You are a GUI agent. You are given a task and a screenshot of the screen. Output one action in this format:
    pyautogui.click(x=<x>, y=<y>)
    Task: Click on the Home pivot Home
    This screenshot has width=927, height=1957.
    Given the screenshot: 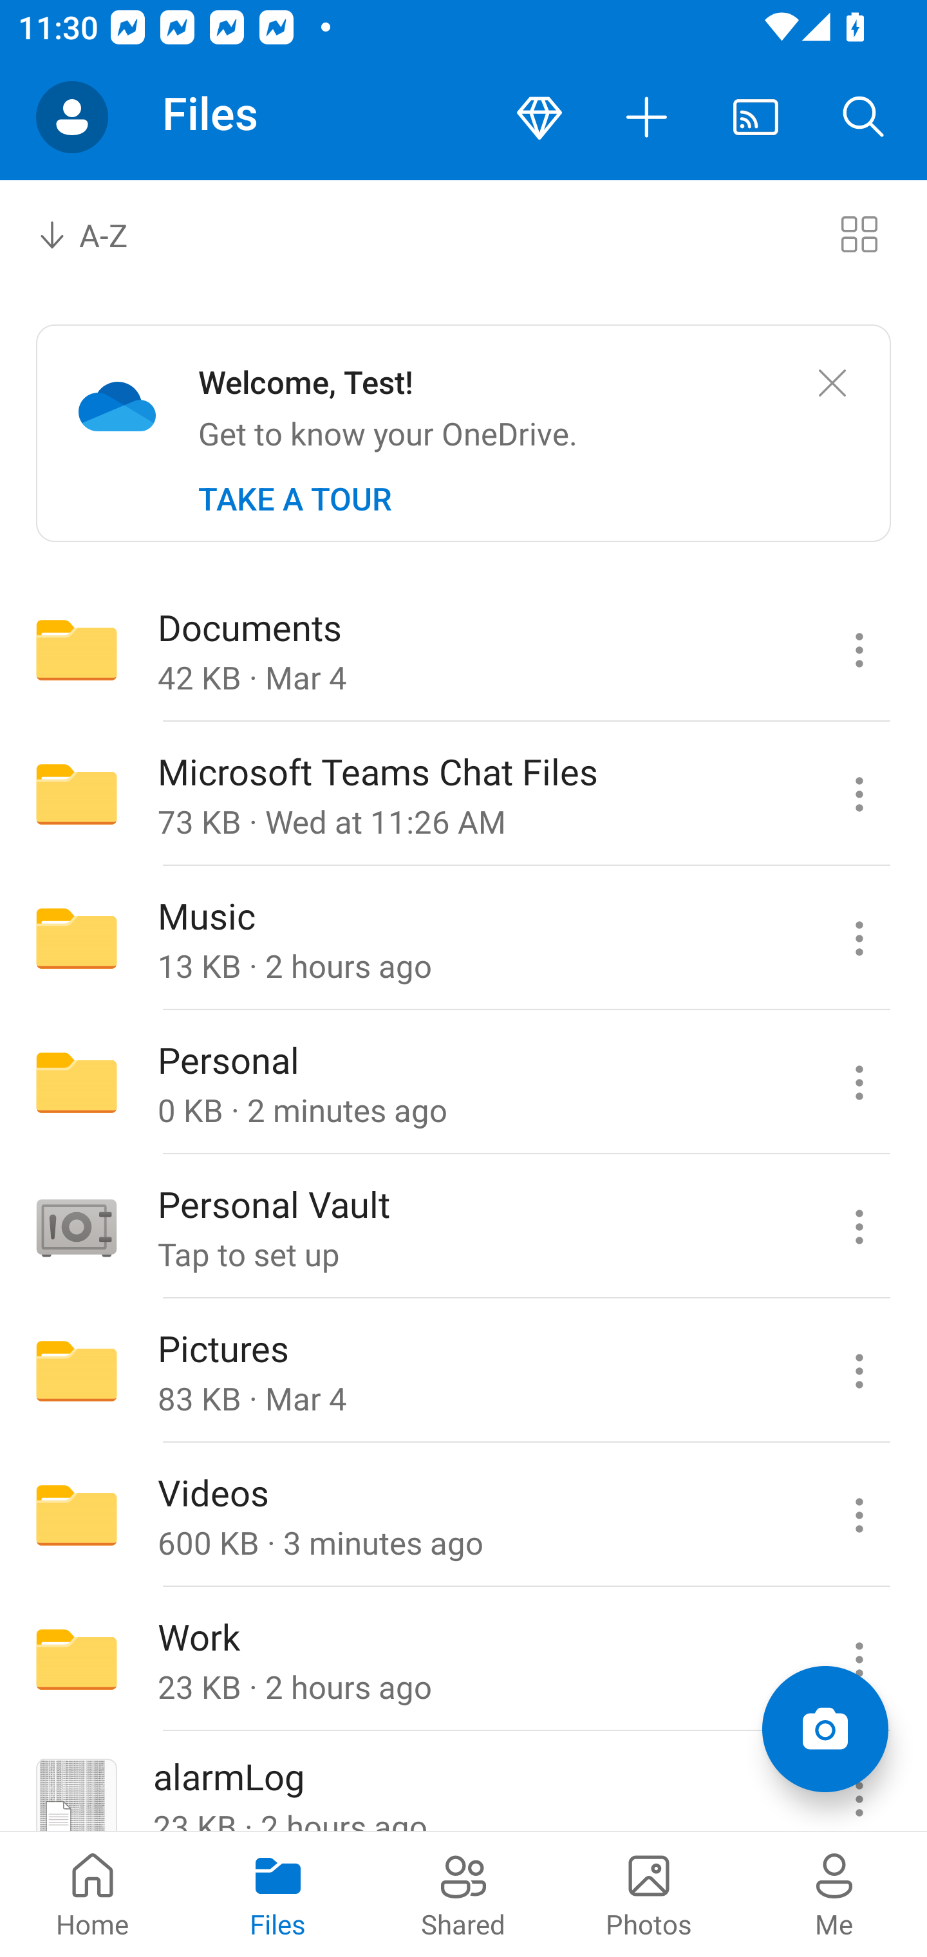 What is the action you would take?
    pyautogui.click(x=93, y=1894)
    